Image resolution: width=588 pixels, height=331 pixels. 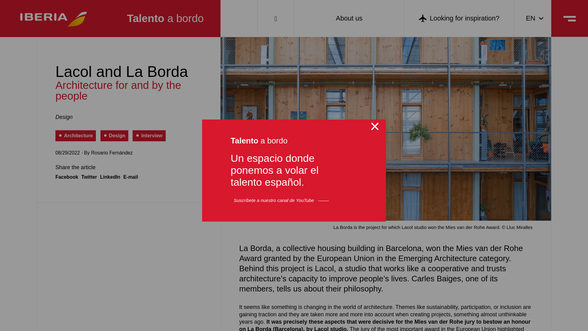 What do you see at coordinates (276, 18) in the screenshot?
I see `Search` at bounding box center [276, 18].